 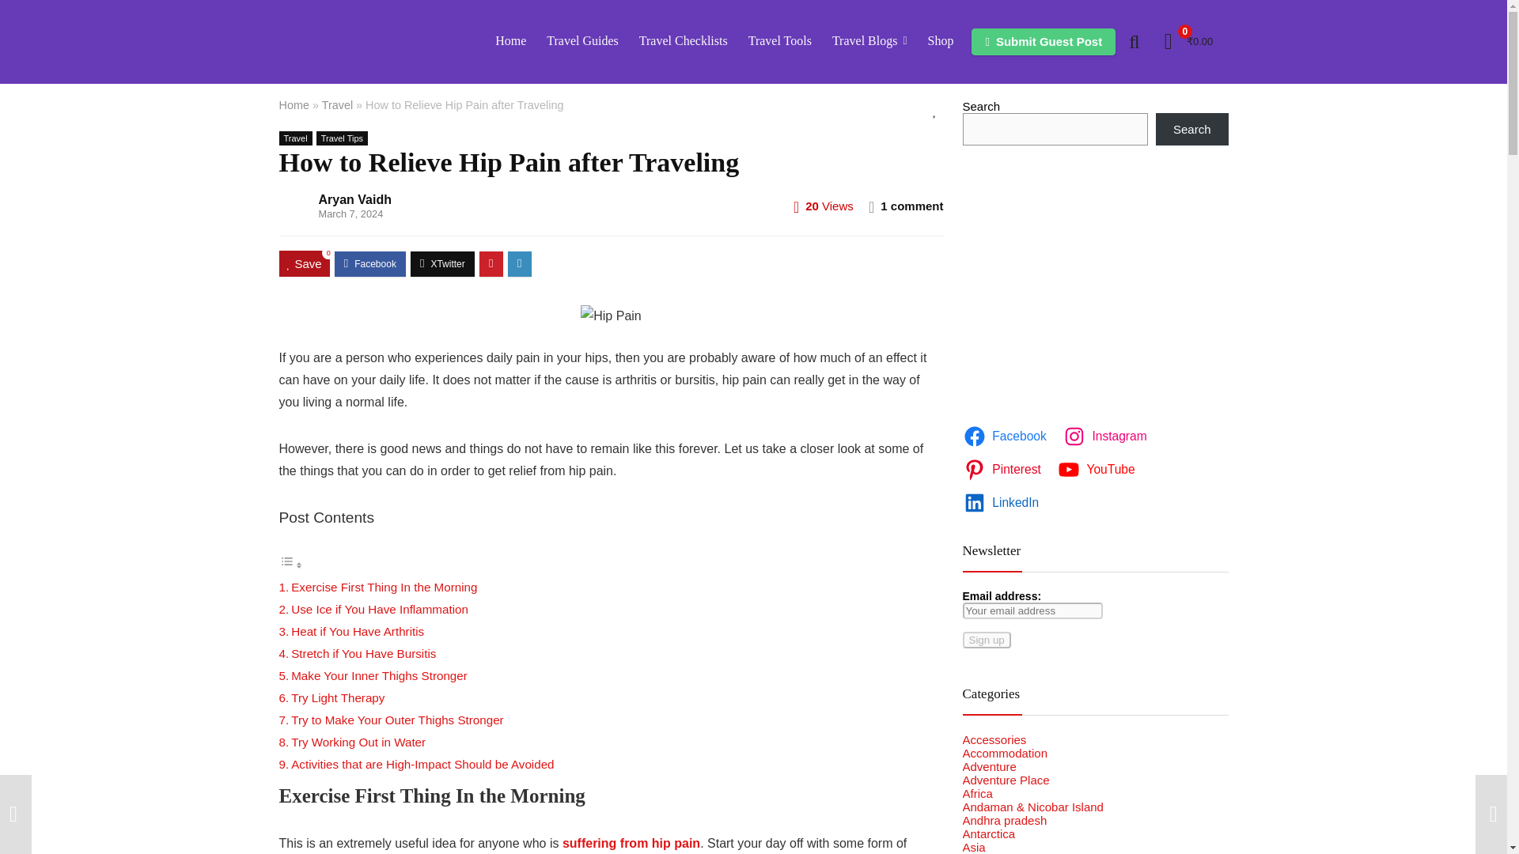 I want to click on Try Light Therapy, so click(x=337, y=697).